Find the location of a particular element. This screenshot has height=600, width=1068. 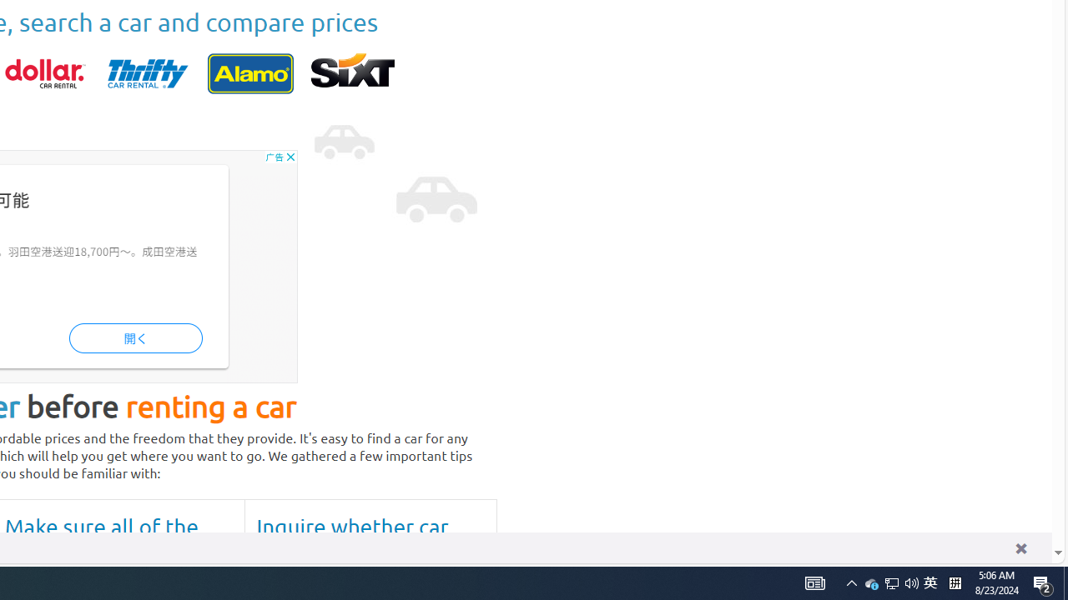

dollar is located at coordinates (45, 73).